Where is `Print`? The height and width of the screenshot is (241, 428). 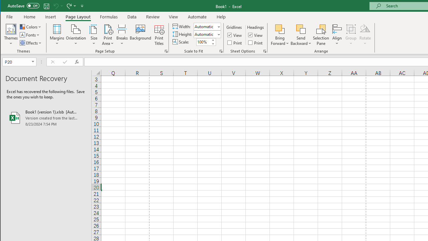
Print is located at coordinates (256, 42).